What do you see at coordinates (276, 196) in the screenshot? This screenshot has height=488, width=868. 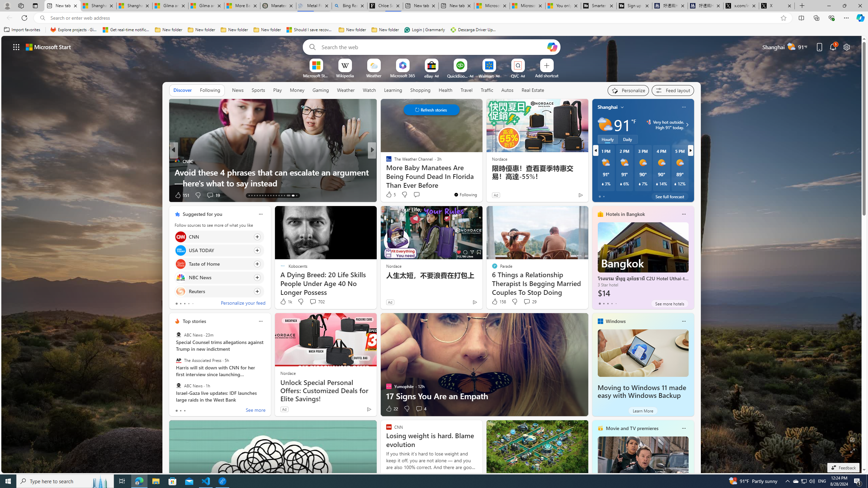 I see `AutomationID: tab-23` at bounding box center [276, 196].